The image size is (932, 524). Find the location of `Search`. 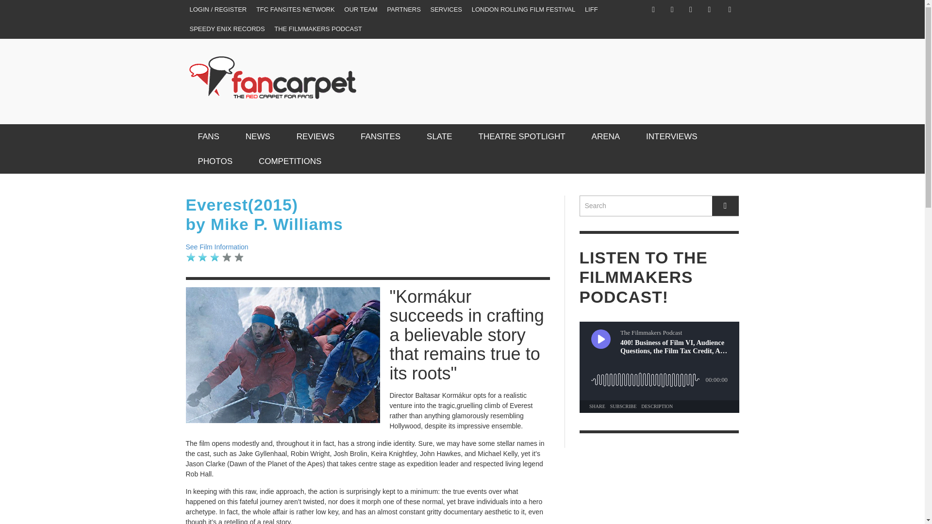

Search is located at coordinates (659, 206).